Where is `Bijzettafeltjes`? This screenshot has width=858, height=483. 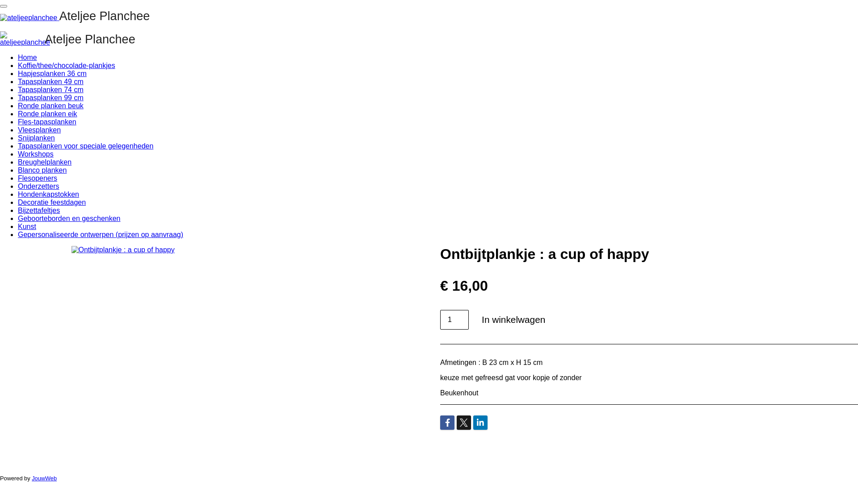
Bijzettafeltjes is located at coordinates (39, 210).